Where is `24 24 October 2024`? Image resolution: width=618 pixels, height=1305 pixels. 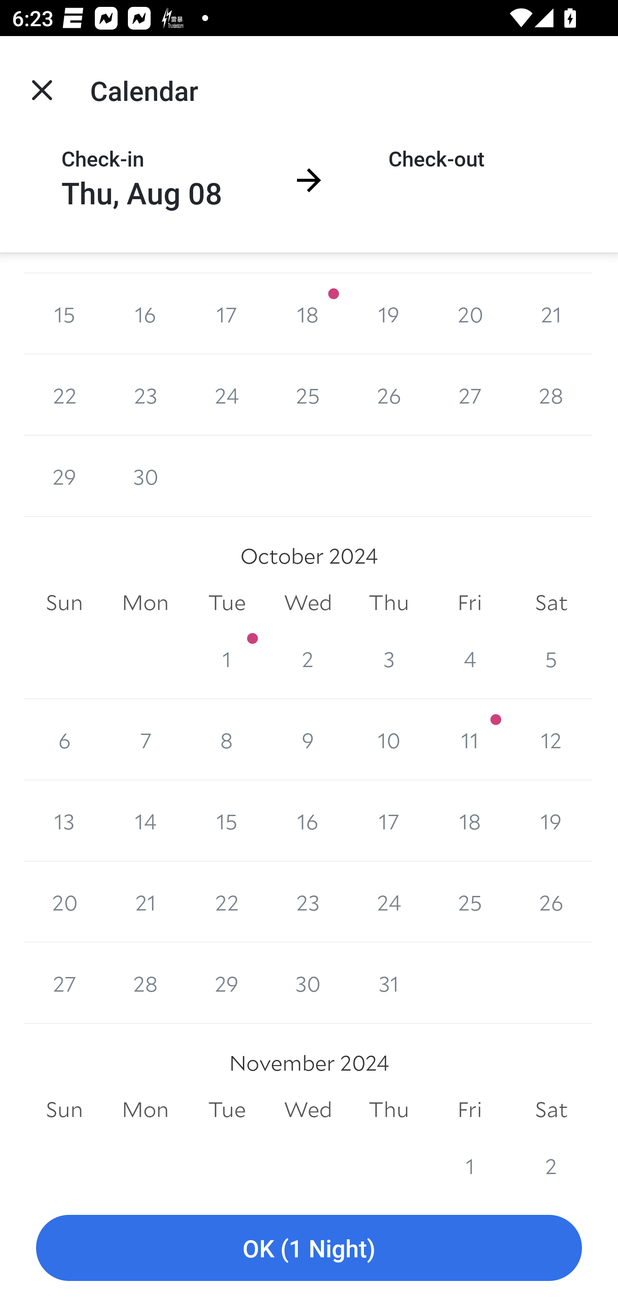 24 24 October 2024 is located at coordinates (389, 901).